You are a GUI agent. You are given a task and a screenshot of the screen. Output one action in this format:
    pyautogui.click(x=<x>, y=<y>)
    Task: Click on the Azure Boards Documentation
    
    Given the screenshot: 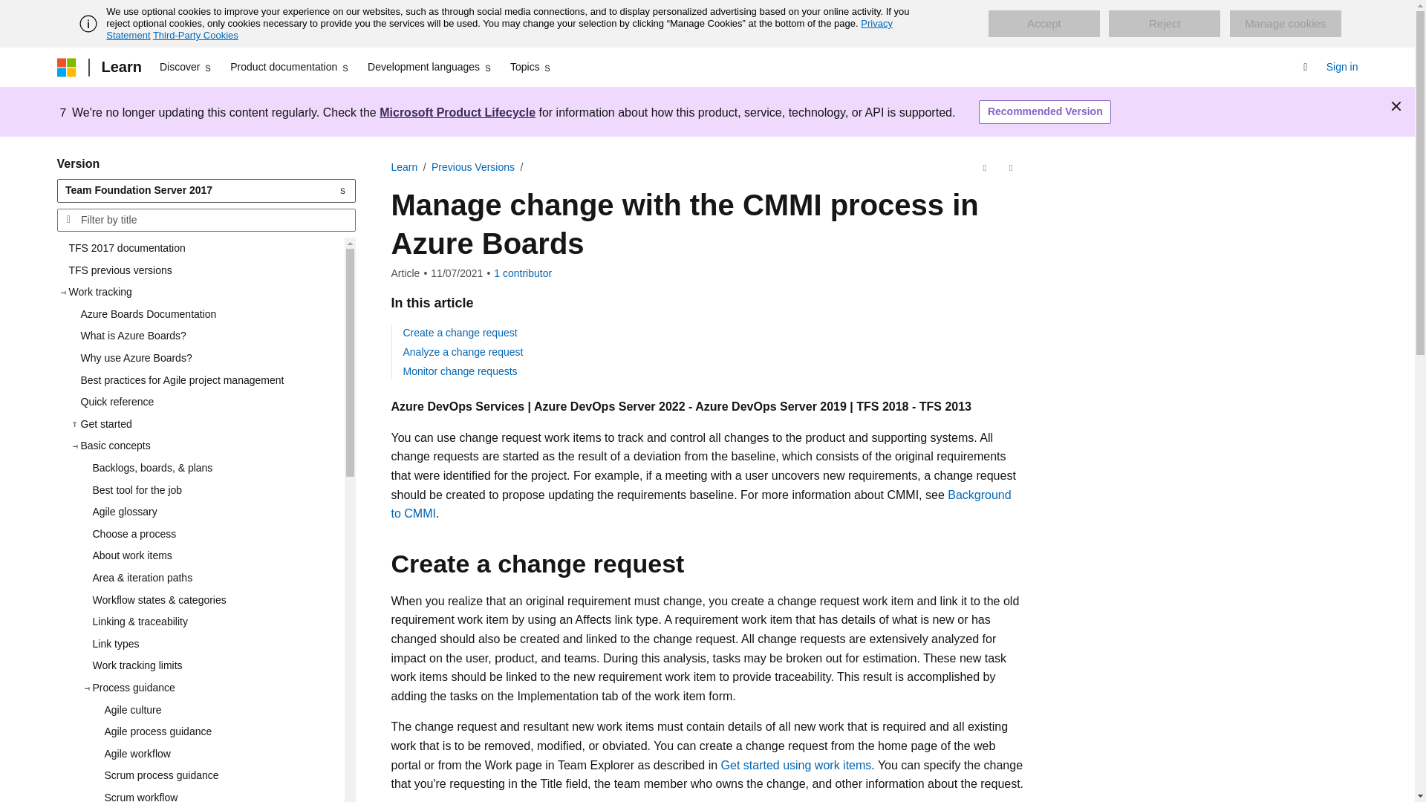 What is the action you would take?
    pyautogui.click(x=206, y=315)
    